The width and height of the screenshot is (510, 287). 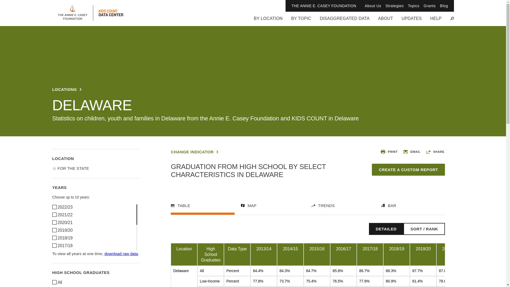 What do you see at coordinates (444, 6) in the screenshot?
I see `Blog` at bounding box center [444, 6].